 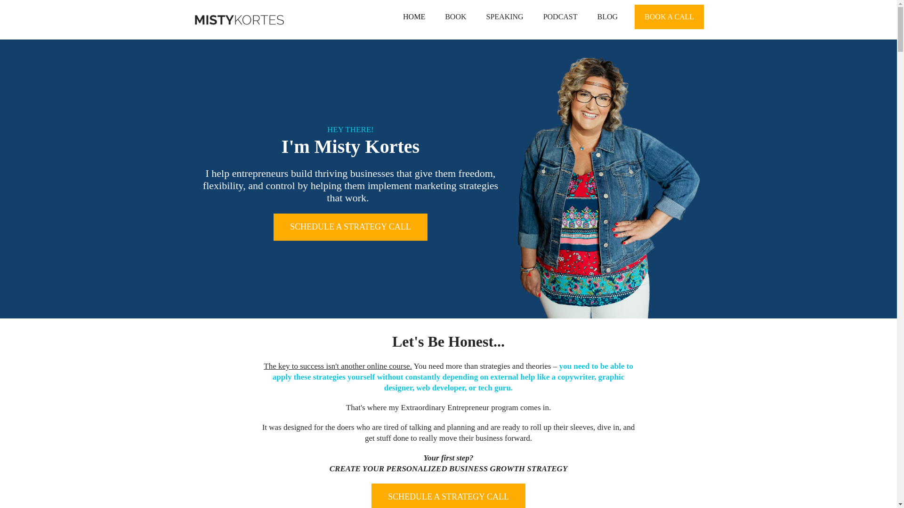 I want to click on BOOK, so click(x=455, y=17).